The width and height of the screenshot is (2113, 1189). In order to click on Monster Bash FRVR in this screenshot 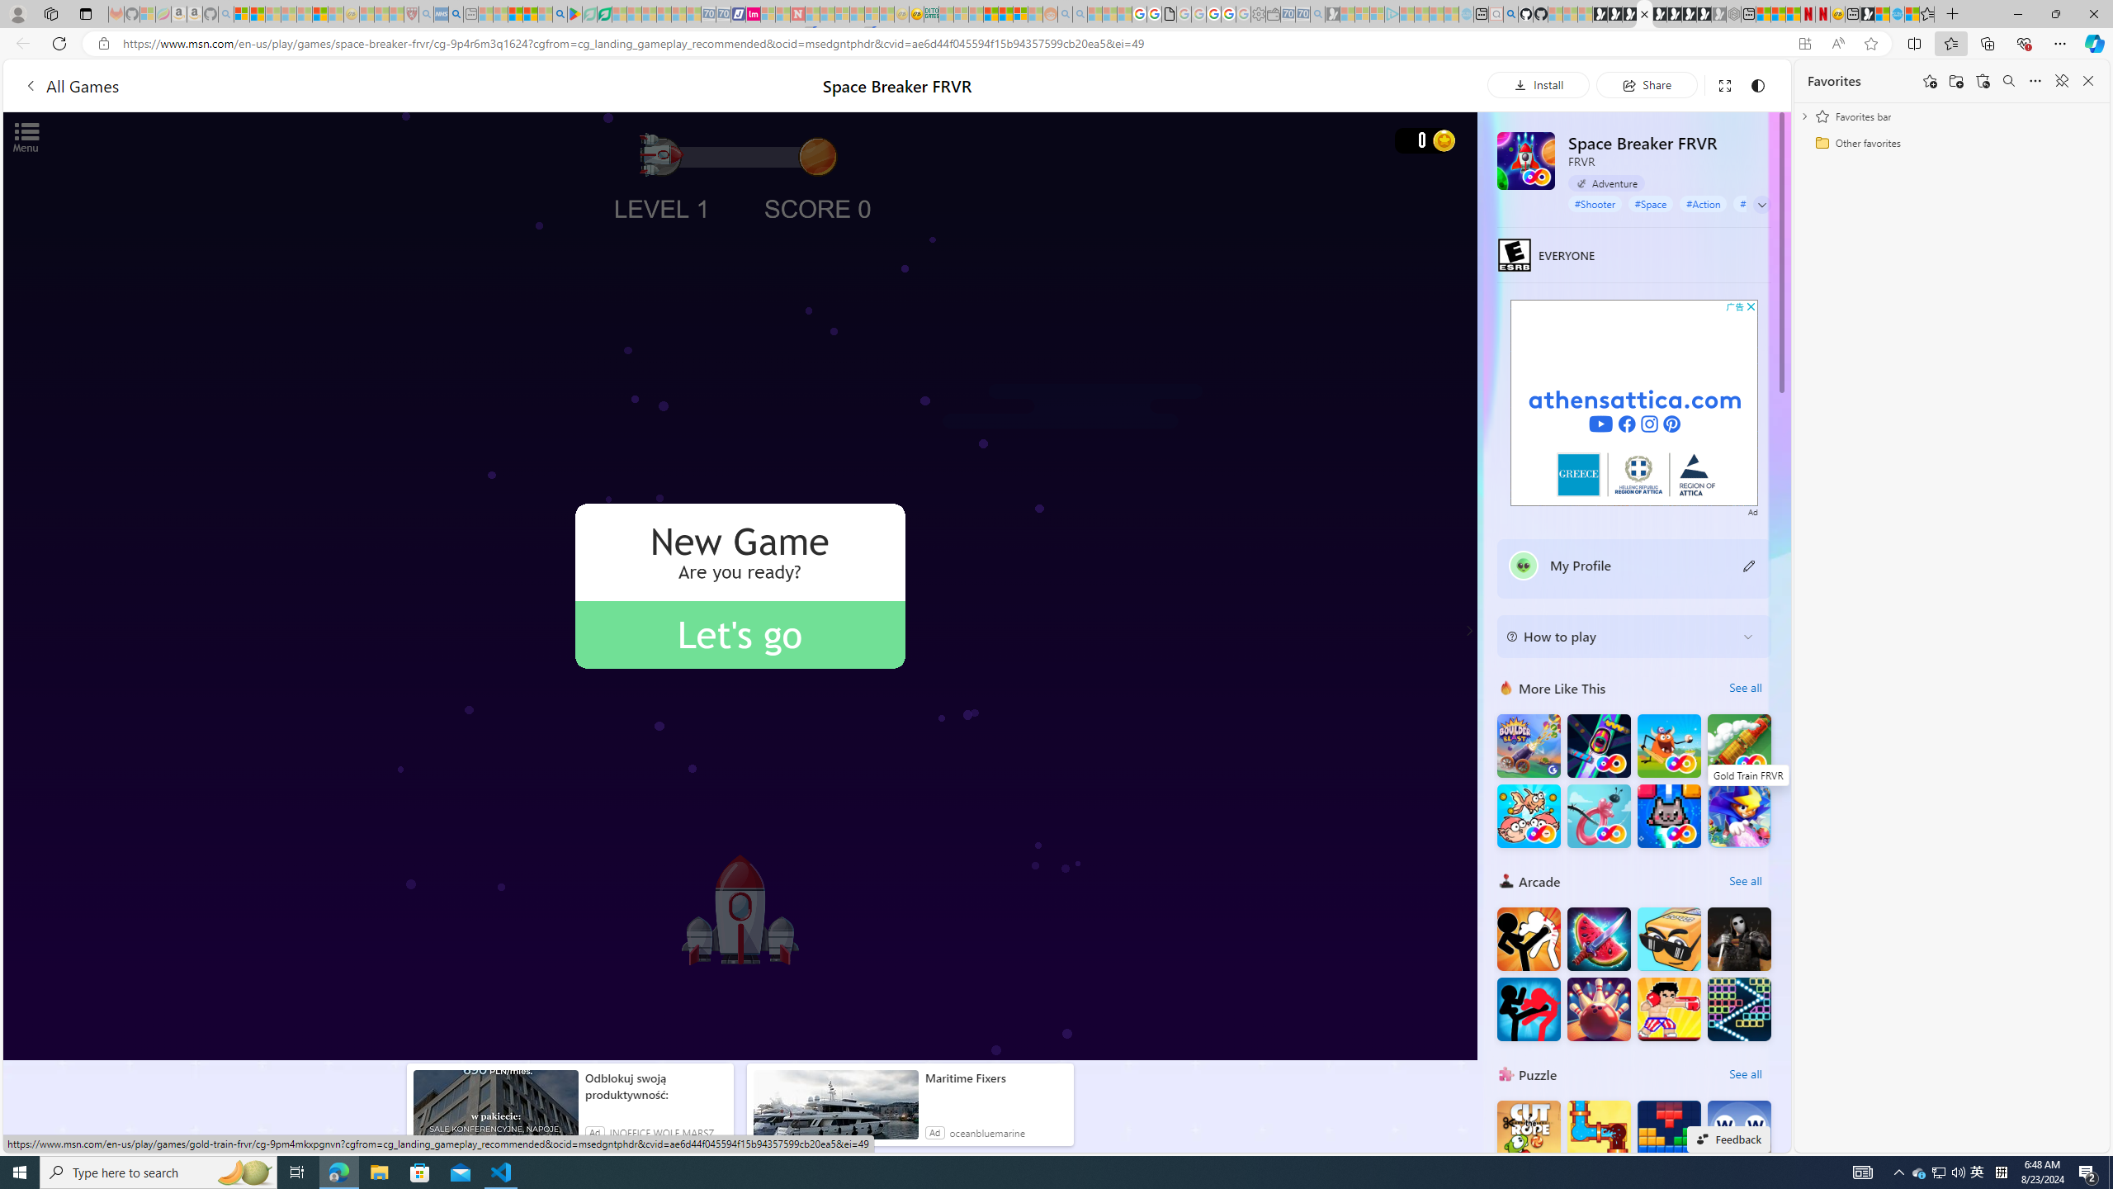, I will do `click(1669, 746)`.